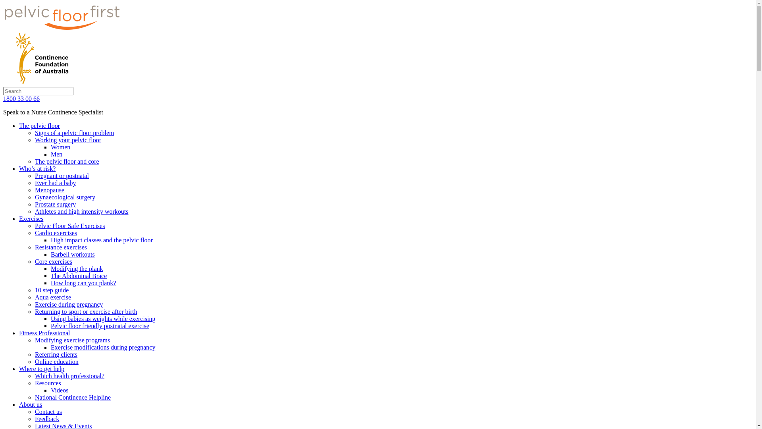 The height and width of the screenshot is (429, 762). Describe the element at coordinates (73, 254) in the screenshot. I see `Barbell workouts` at that location.